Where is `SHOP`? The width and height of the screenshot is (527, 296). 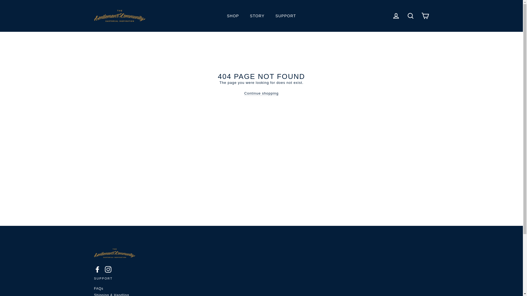 SHOP is located at coordinates (233, 16).